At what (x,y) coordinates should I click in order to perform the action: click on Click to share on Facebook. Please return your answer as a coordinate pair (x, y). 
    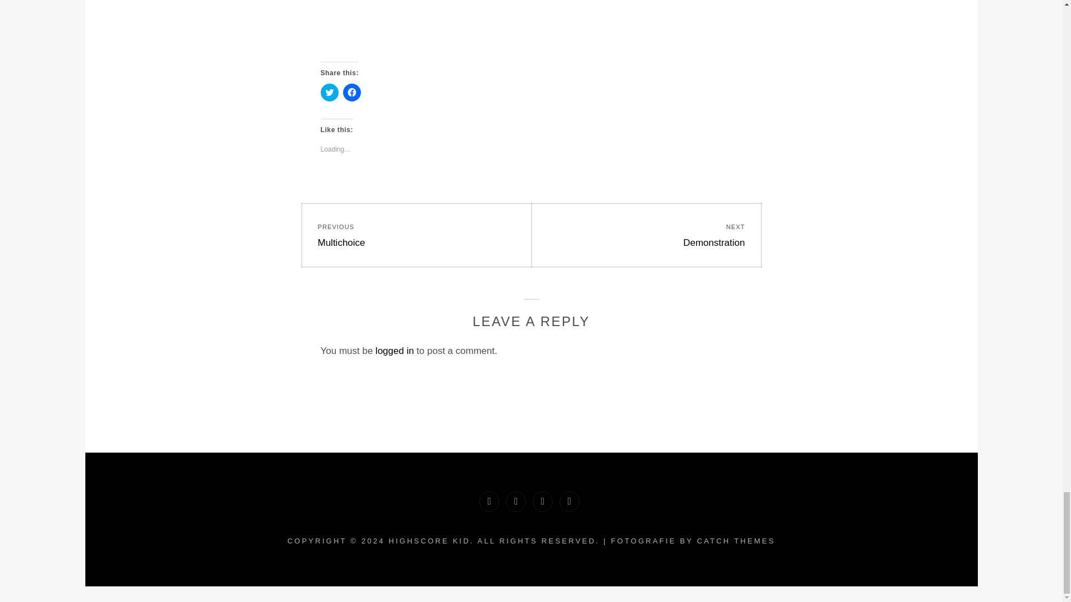
    Looking at the image, I should click on (351, 93).